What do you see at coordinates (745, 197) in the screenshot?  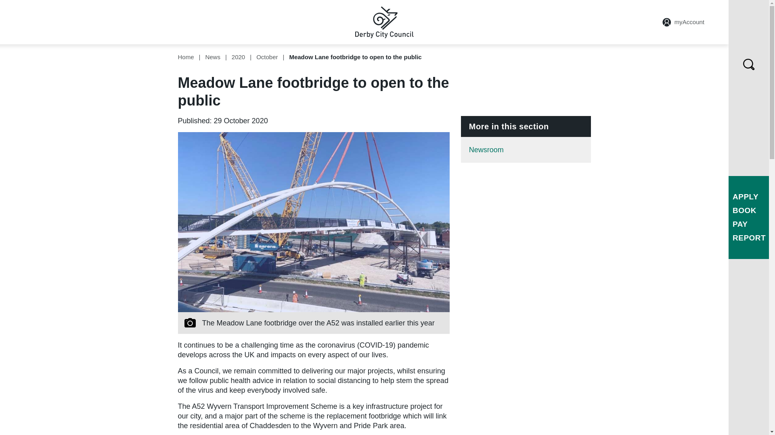 I see `APPLY` at bounding box center [745, 197].